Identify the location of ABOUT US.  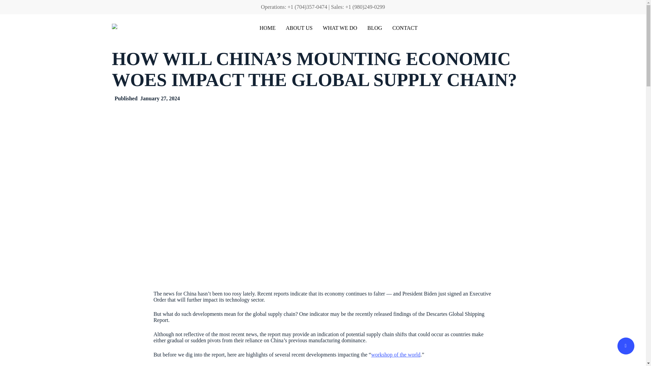
(299, 28).